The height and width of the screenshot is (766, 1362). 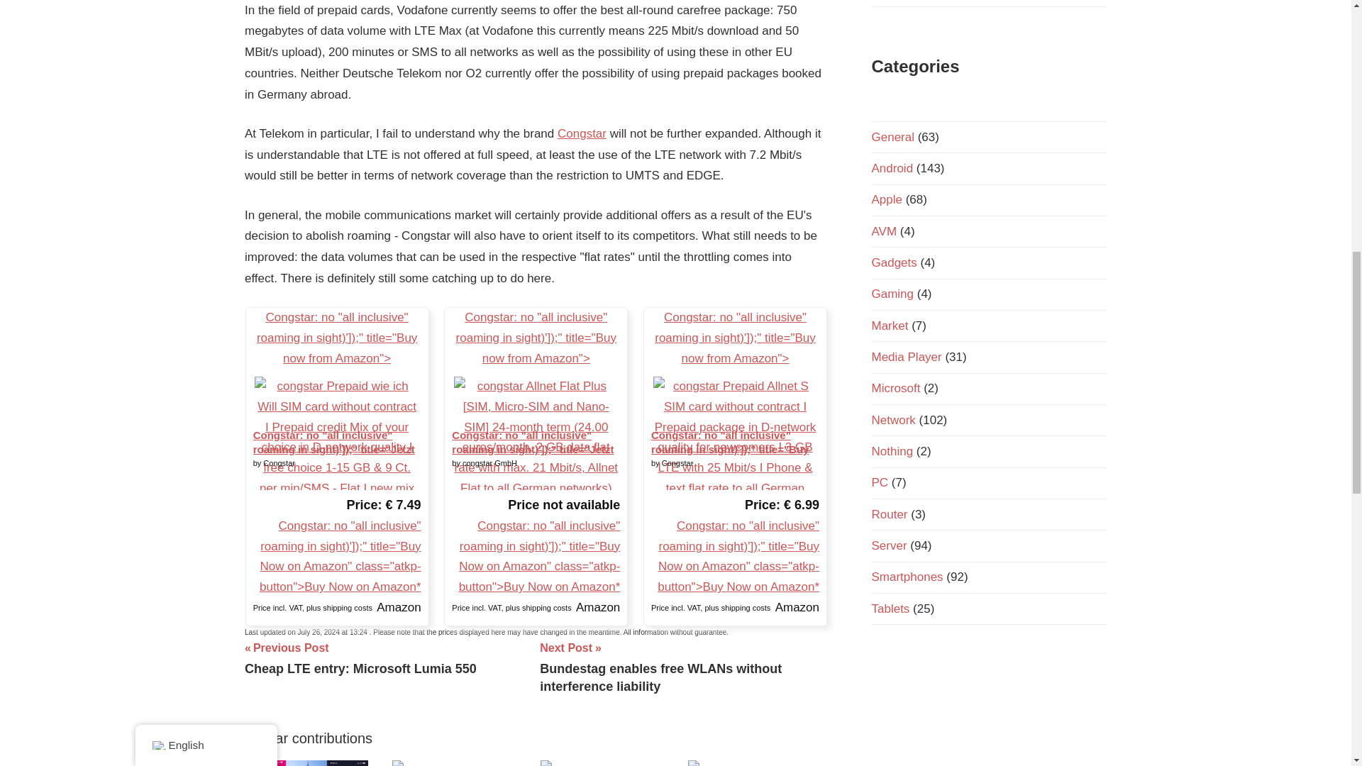 What do you see at coordinates (454, 763) in the screenshot?
I see `Lenovo Yoga 7i Slim Carbon: Ultrabook in a hands-on test` at bounding box center [454, 763].